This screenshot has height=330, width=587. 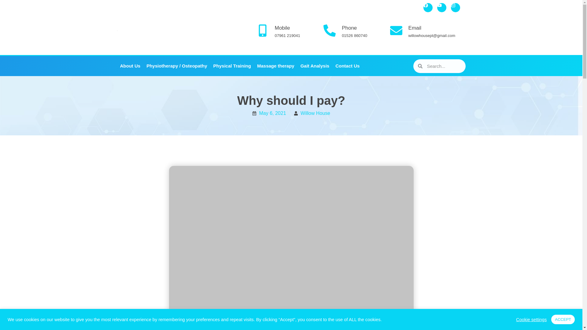 What do you see at coordinates (315, 66) in the screenshot?
I see `Gait Analysis` at bounding box center [315, 66].